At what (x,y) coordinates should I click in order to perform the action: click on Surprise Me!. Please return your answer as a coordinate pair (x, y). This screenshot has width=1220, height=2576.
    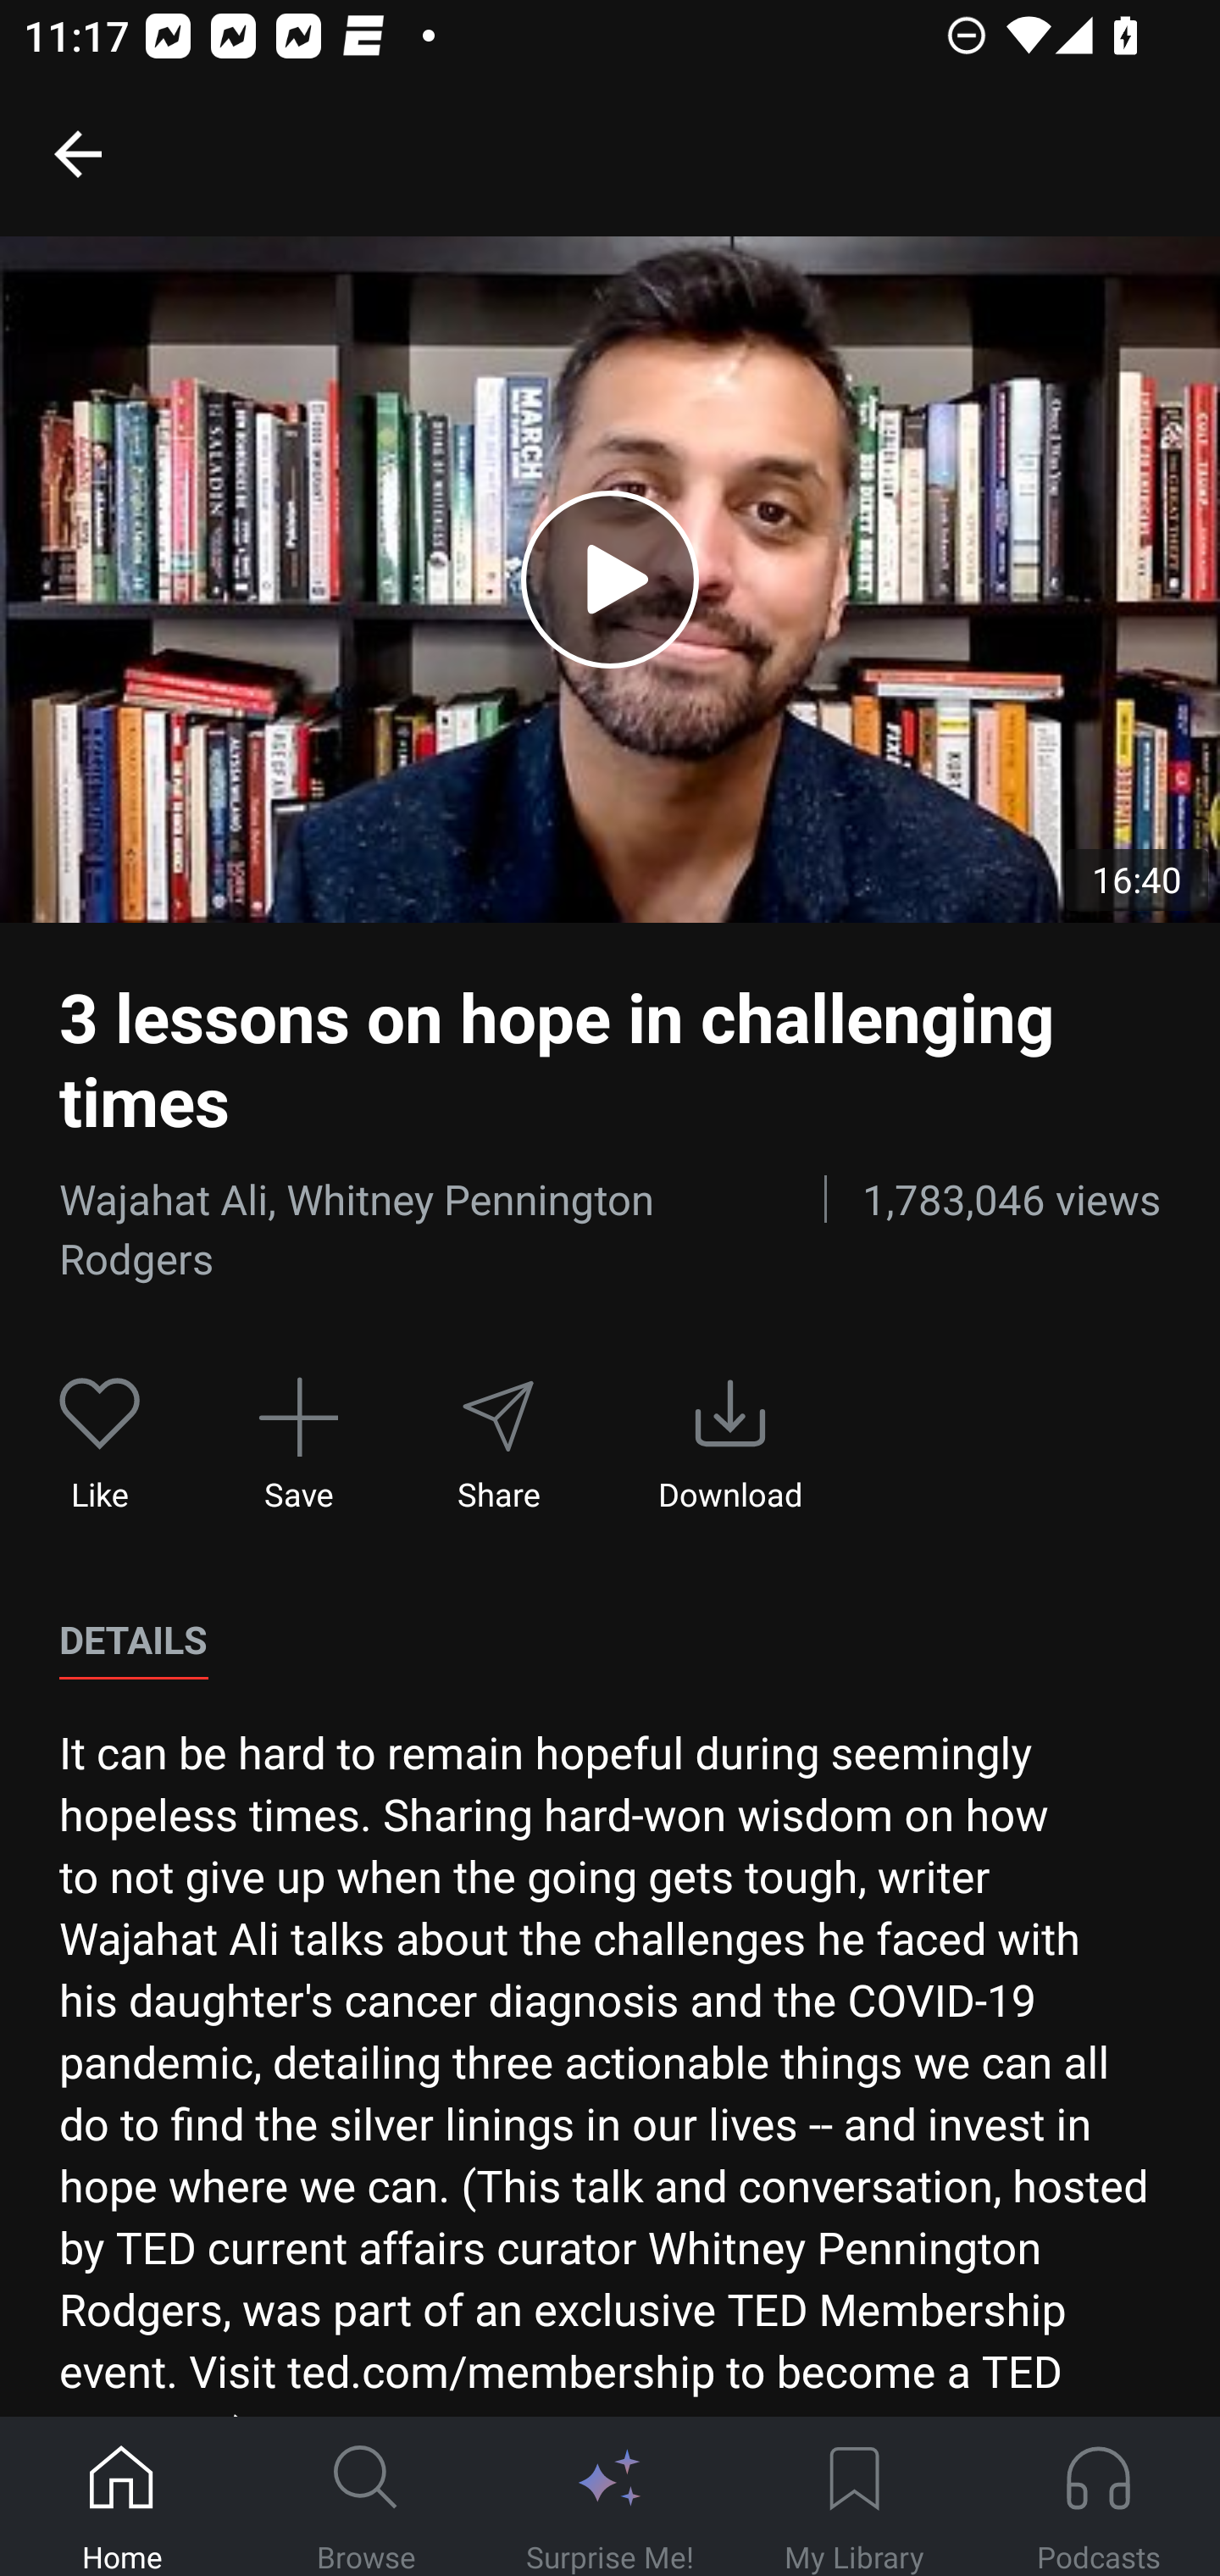
    Looking at the image, I should click on (610, 2497).